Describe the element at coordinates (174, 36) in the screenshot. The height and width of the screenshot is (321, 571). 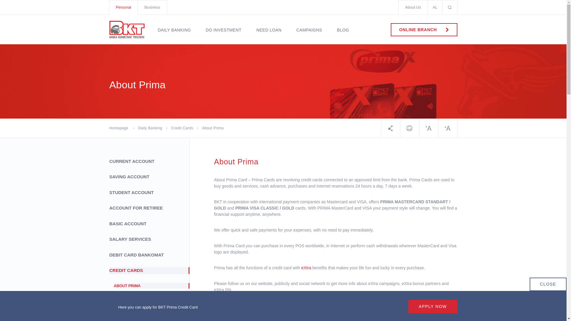
I see `Daily Banking` at that location.